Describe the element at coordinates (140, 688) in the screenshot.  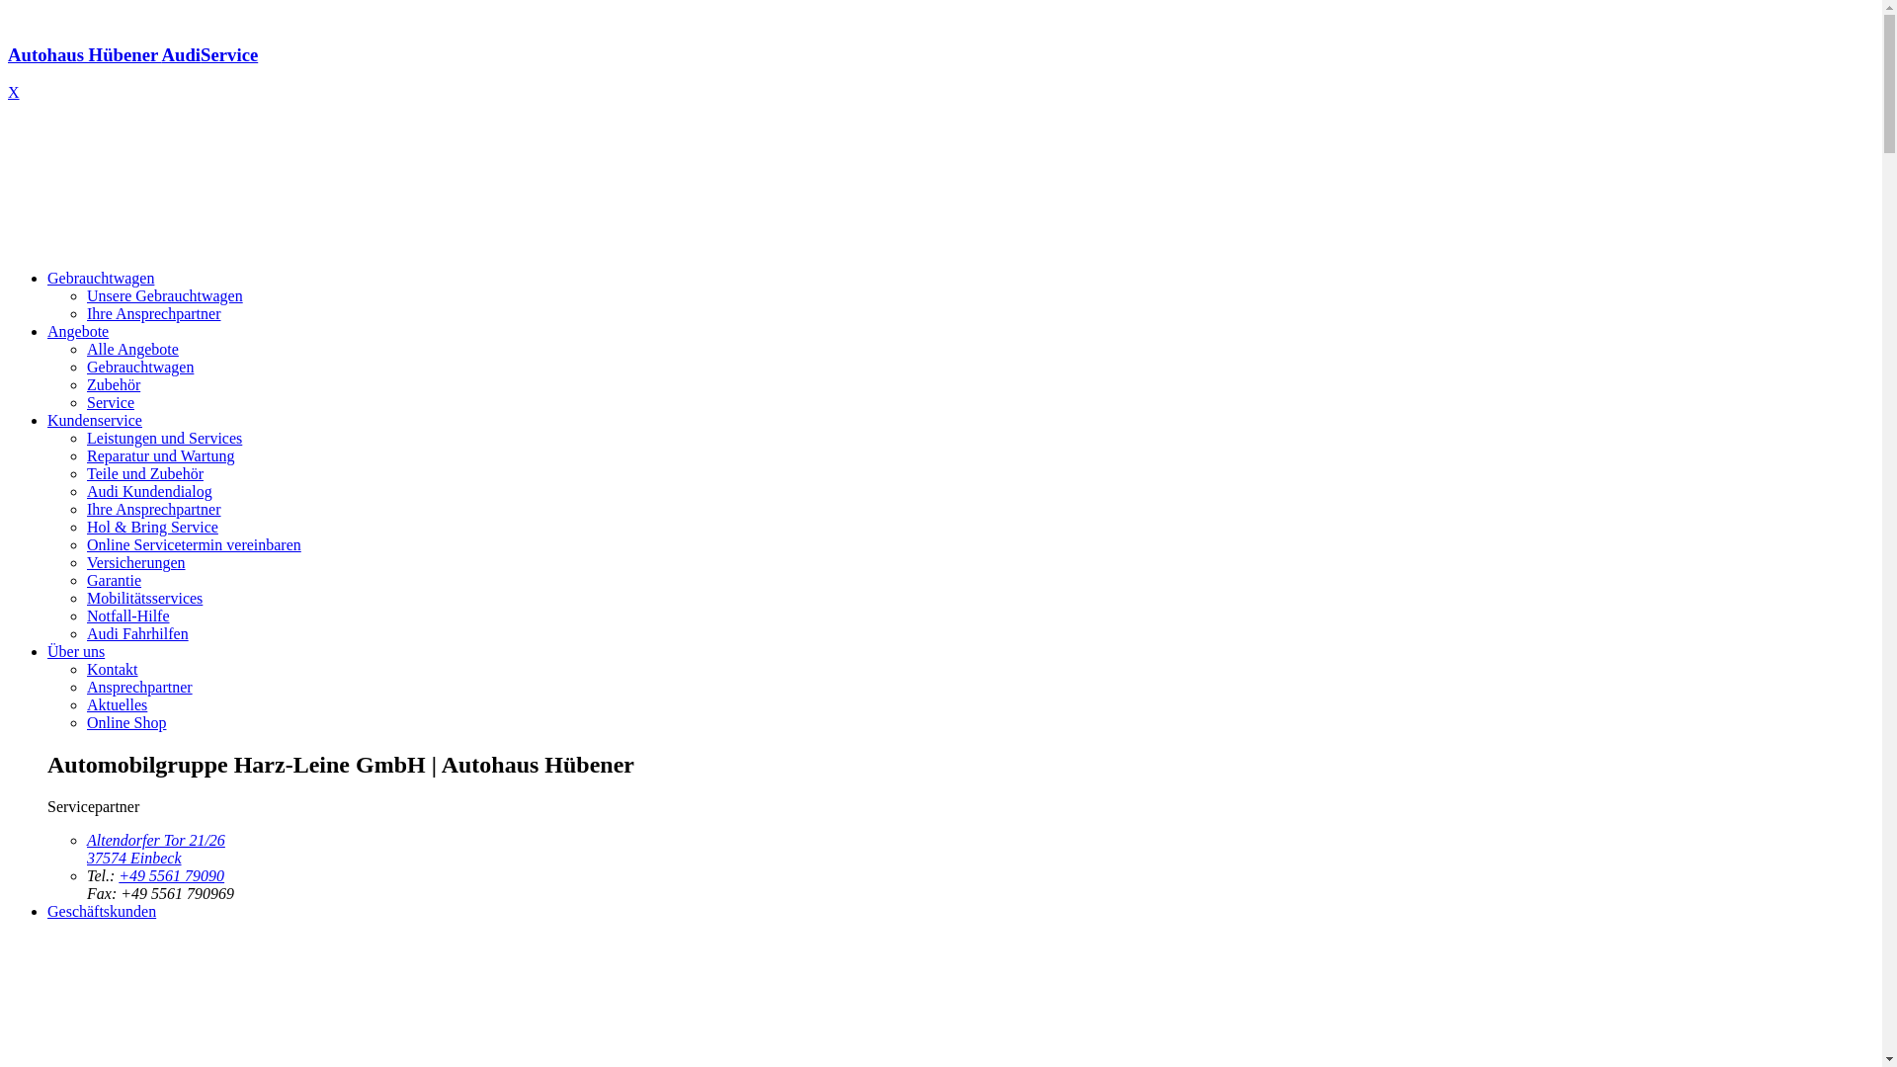
I see `Ansprechpartner` at that location.